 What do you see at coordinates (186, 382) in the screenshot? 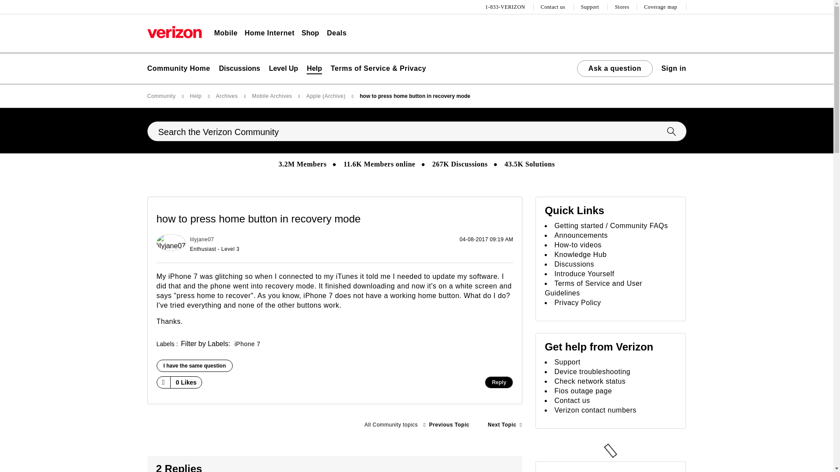
I see `The total number of likes this post has received.` at bounding box center [186, 382].